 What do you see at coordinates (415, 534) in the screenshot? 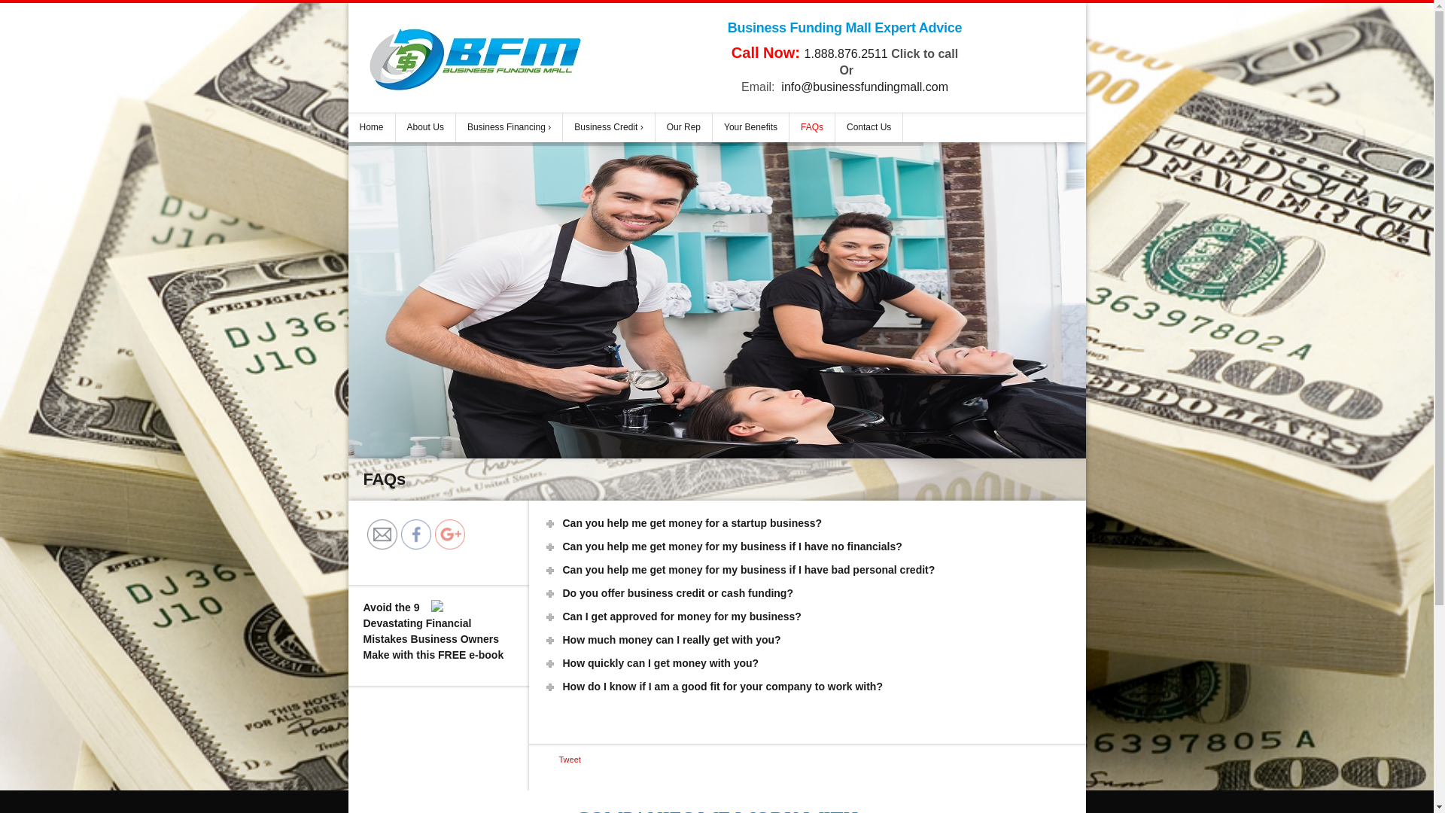
I see `Facebook` at bounding box center [415, 534].